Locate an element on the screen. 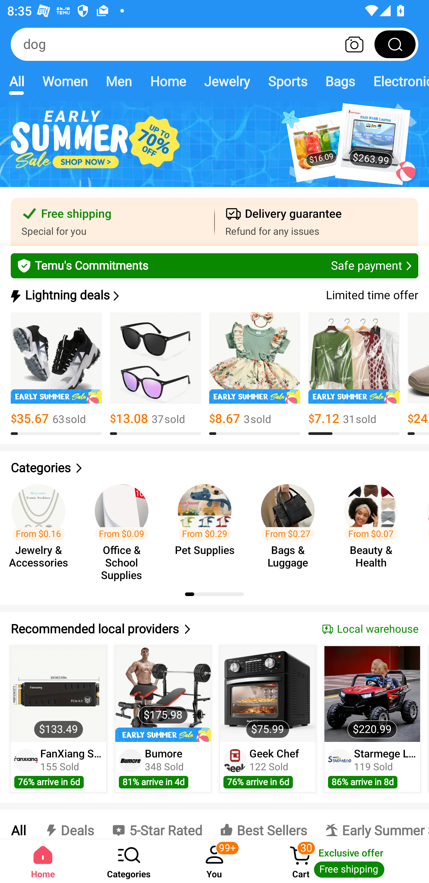 The image size is (429, 883). Temu's Commitments is located at coordinates (214, 265).